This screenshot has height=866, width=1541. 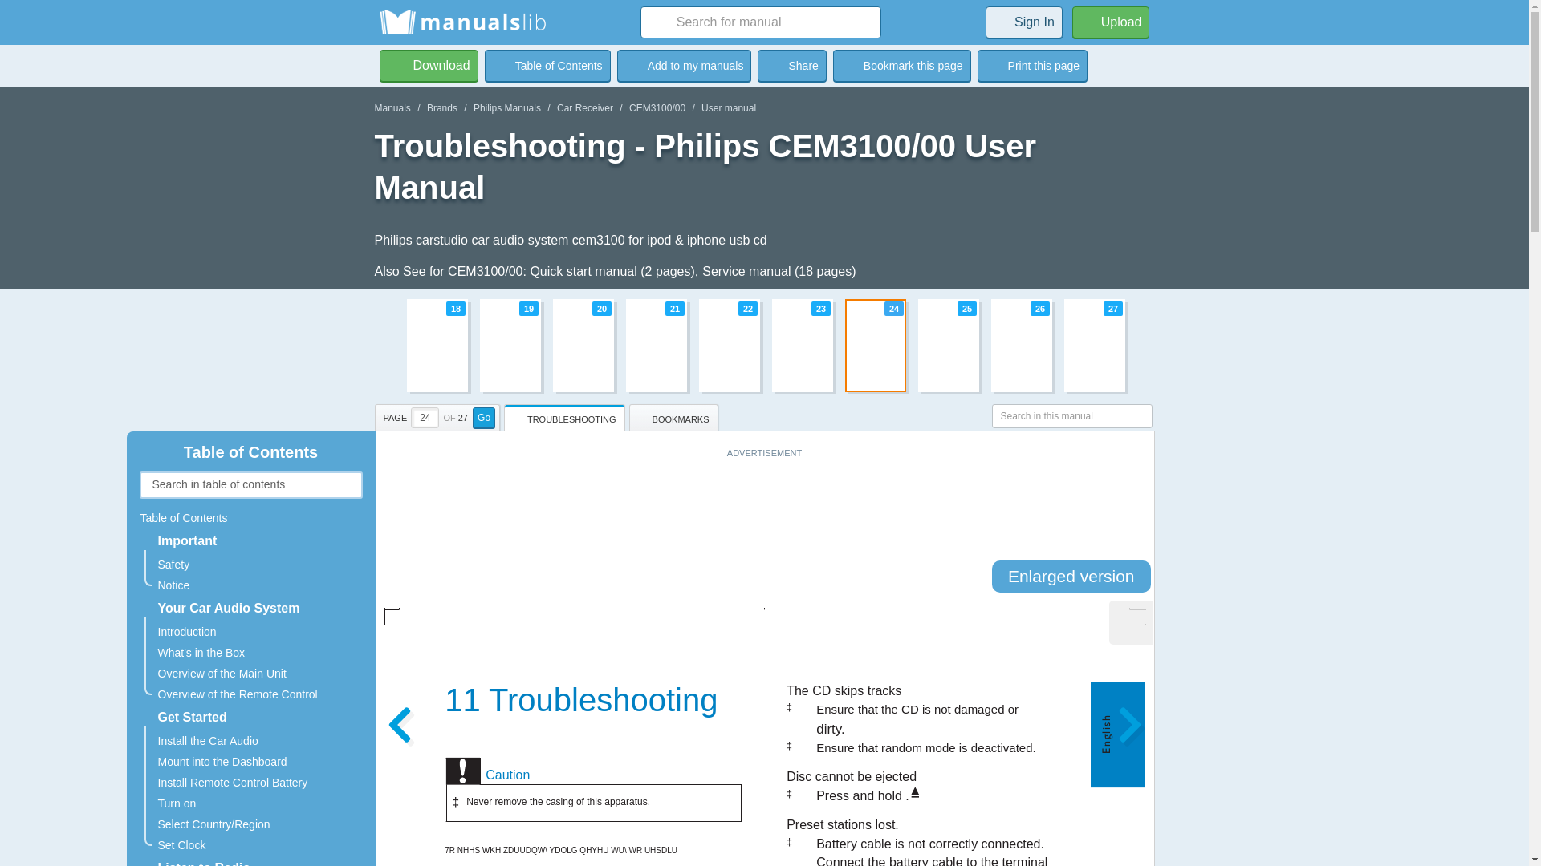 What do you see at coordinates (441, 107) in the screenshot?
I see `Brands` at bounding box center [441, 107].